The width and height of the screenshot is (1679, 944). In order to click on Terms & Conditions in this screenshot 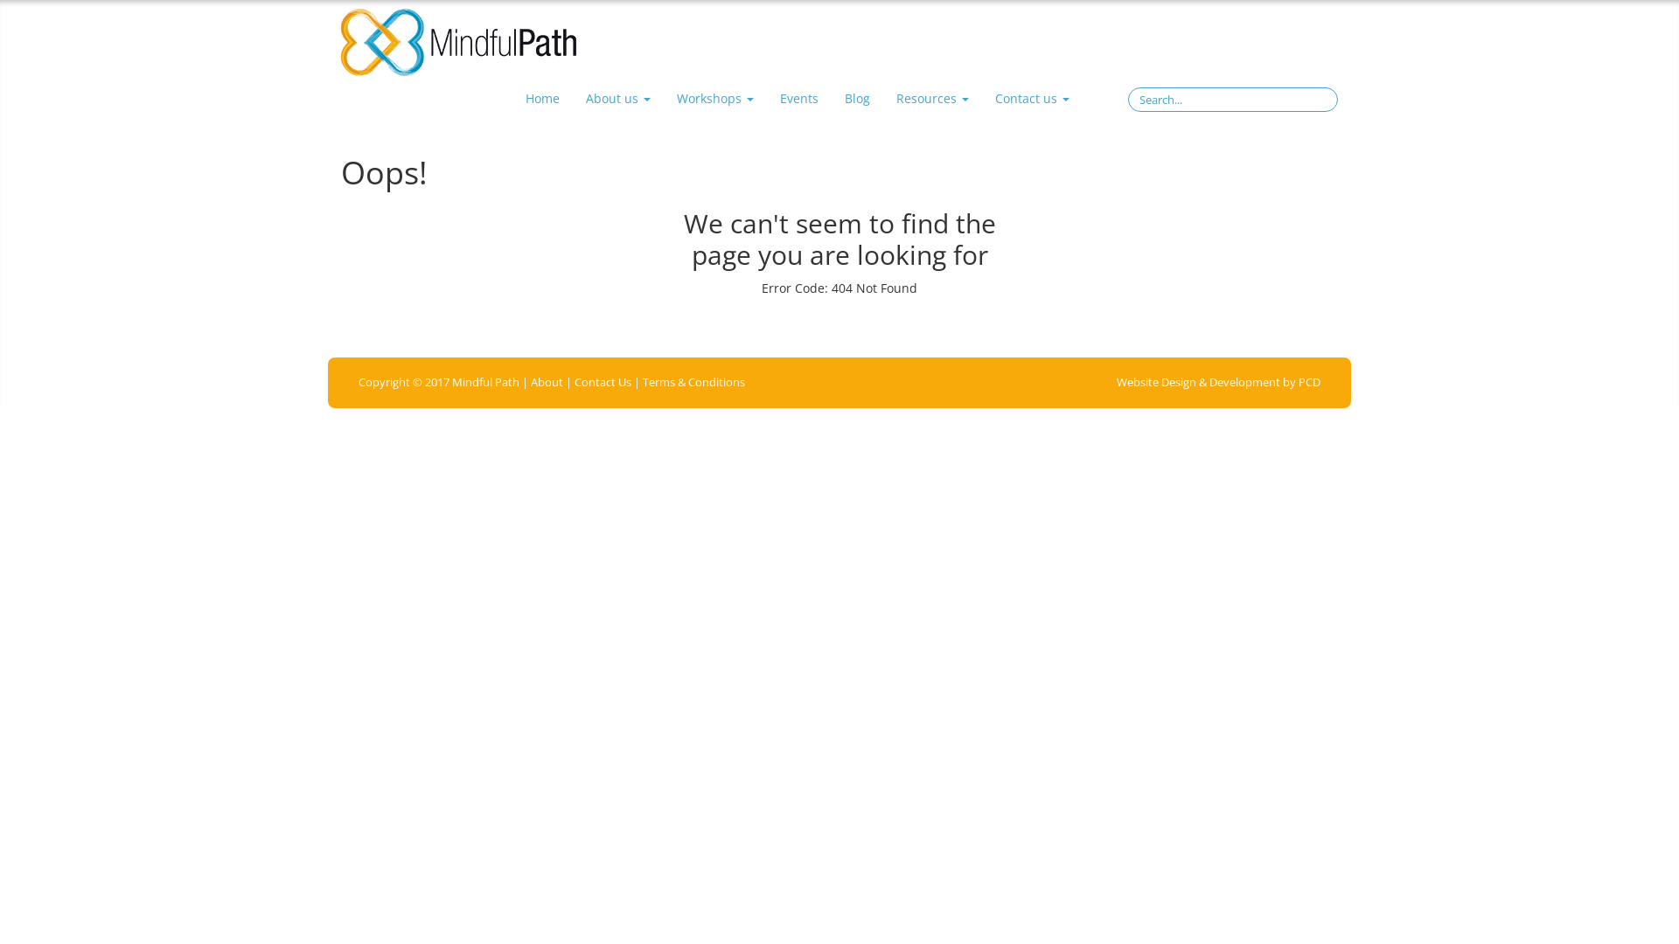, I will do `click(694, 383)`.